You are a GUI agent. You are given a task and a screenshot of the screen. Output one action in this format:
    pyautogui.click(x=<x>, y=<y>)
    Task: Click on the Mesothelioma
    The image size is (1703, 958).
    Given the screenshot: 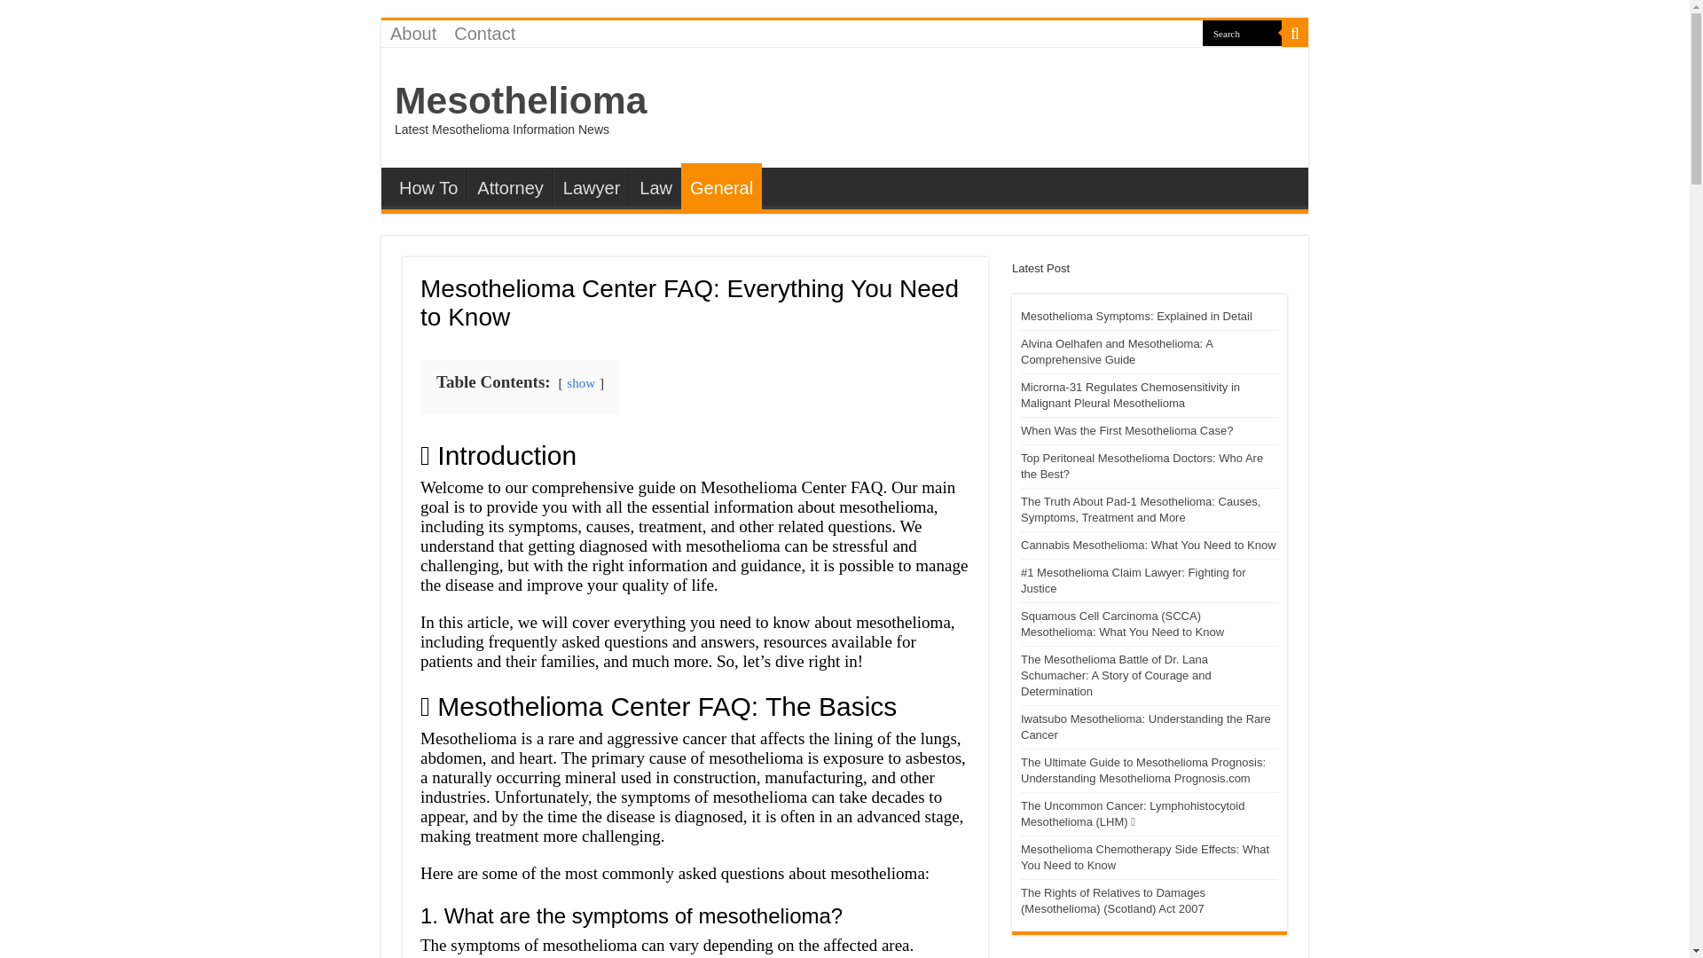 What is the action you would take?
    pyautogui.click(x=521, y=99)
    